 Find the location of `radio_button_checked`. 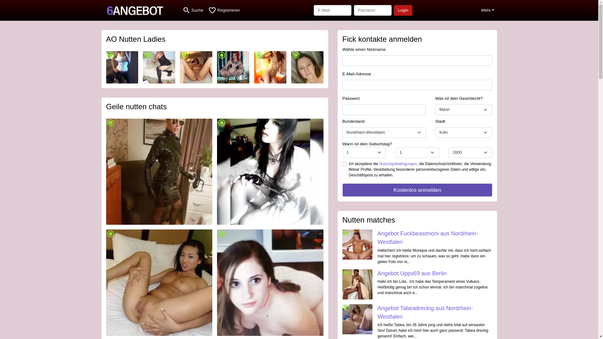

radio_button_checked is located at coordinates (307, 67).